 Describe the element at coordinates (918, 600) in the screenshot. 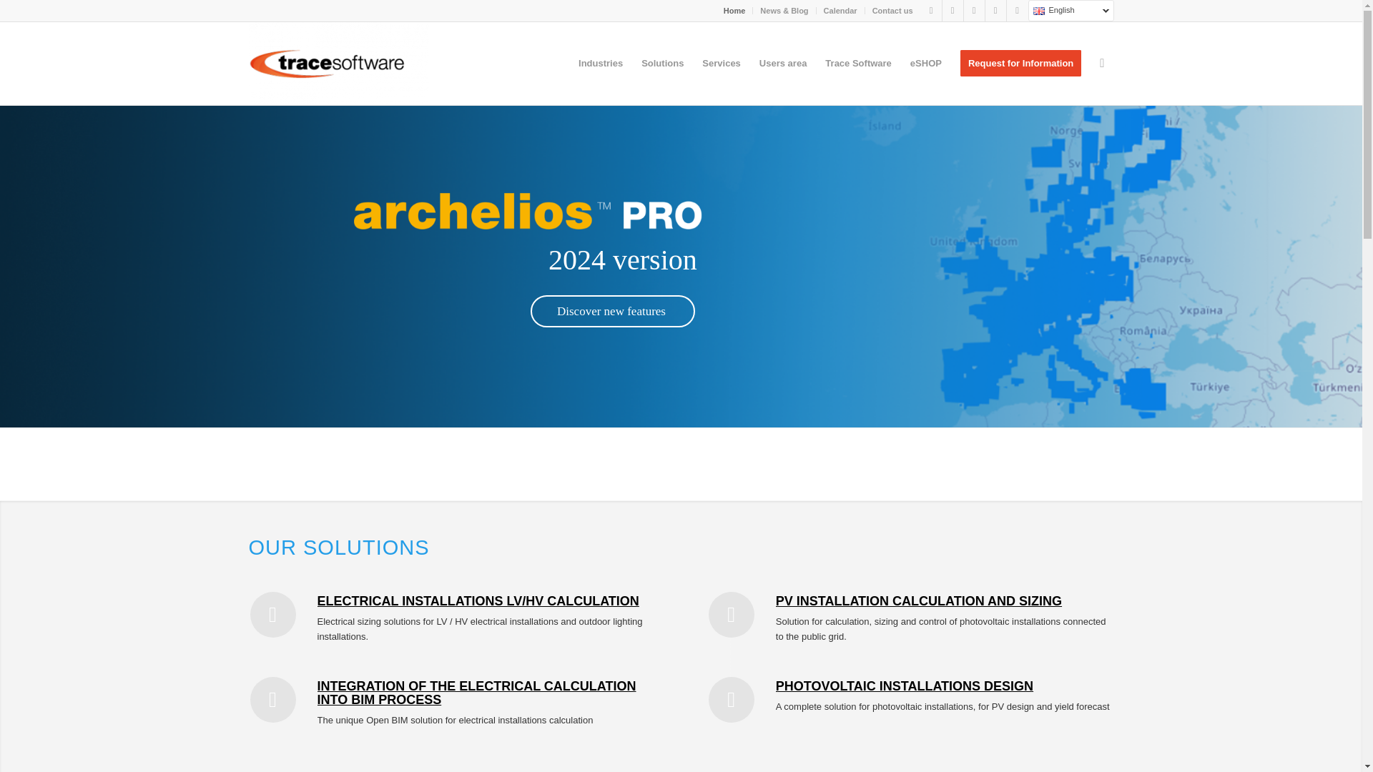

I see `PV installation calculation and sizing` at that location.